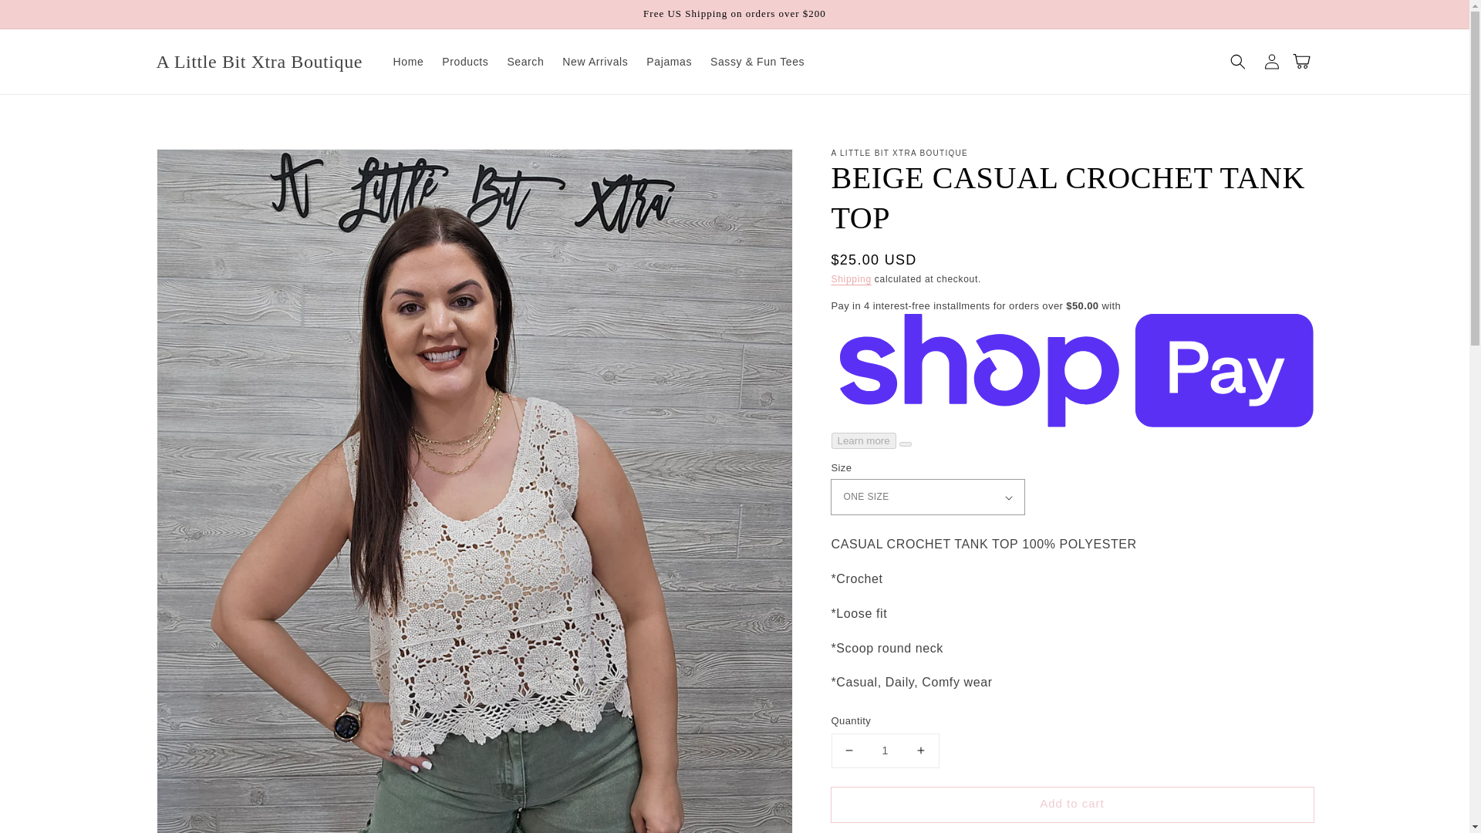  Describe the element at coordinates (1271, 62) in the screenshot. I see `Log in` at that location.